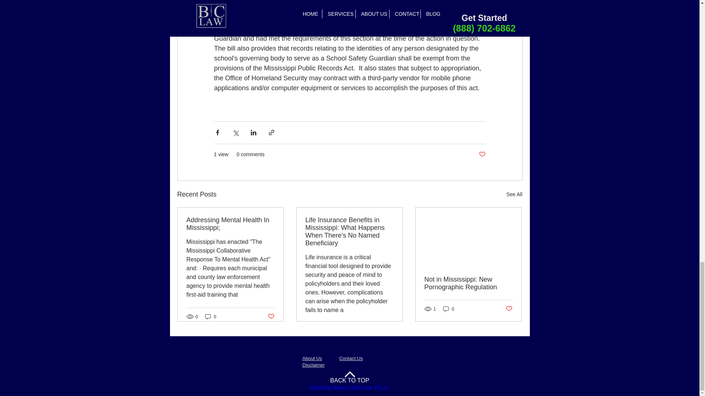 This screenshot has height=396, width=705. I want to click on 0, so click(449, 309).